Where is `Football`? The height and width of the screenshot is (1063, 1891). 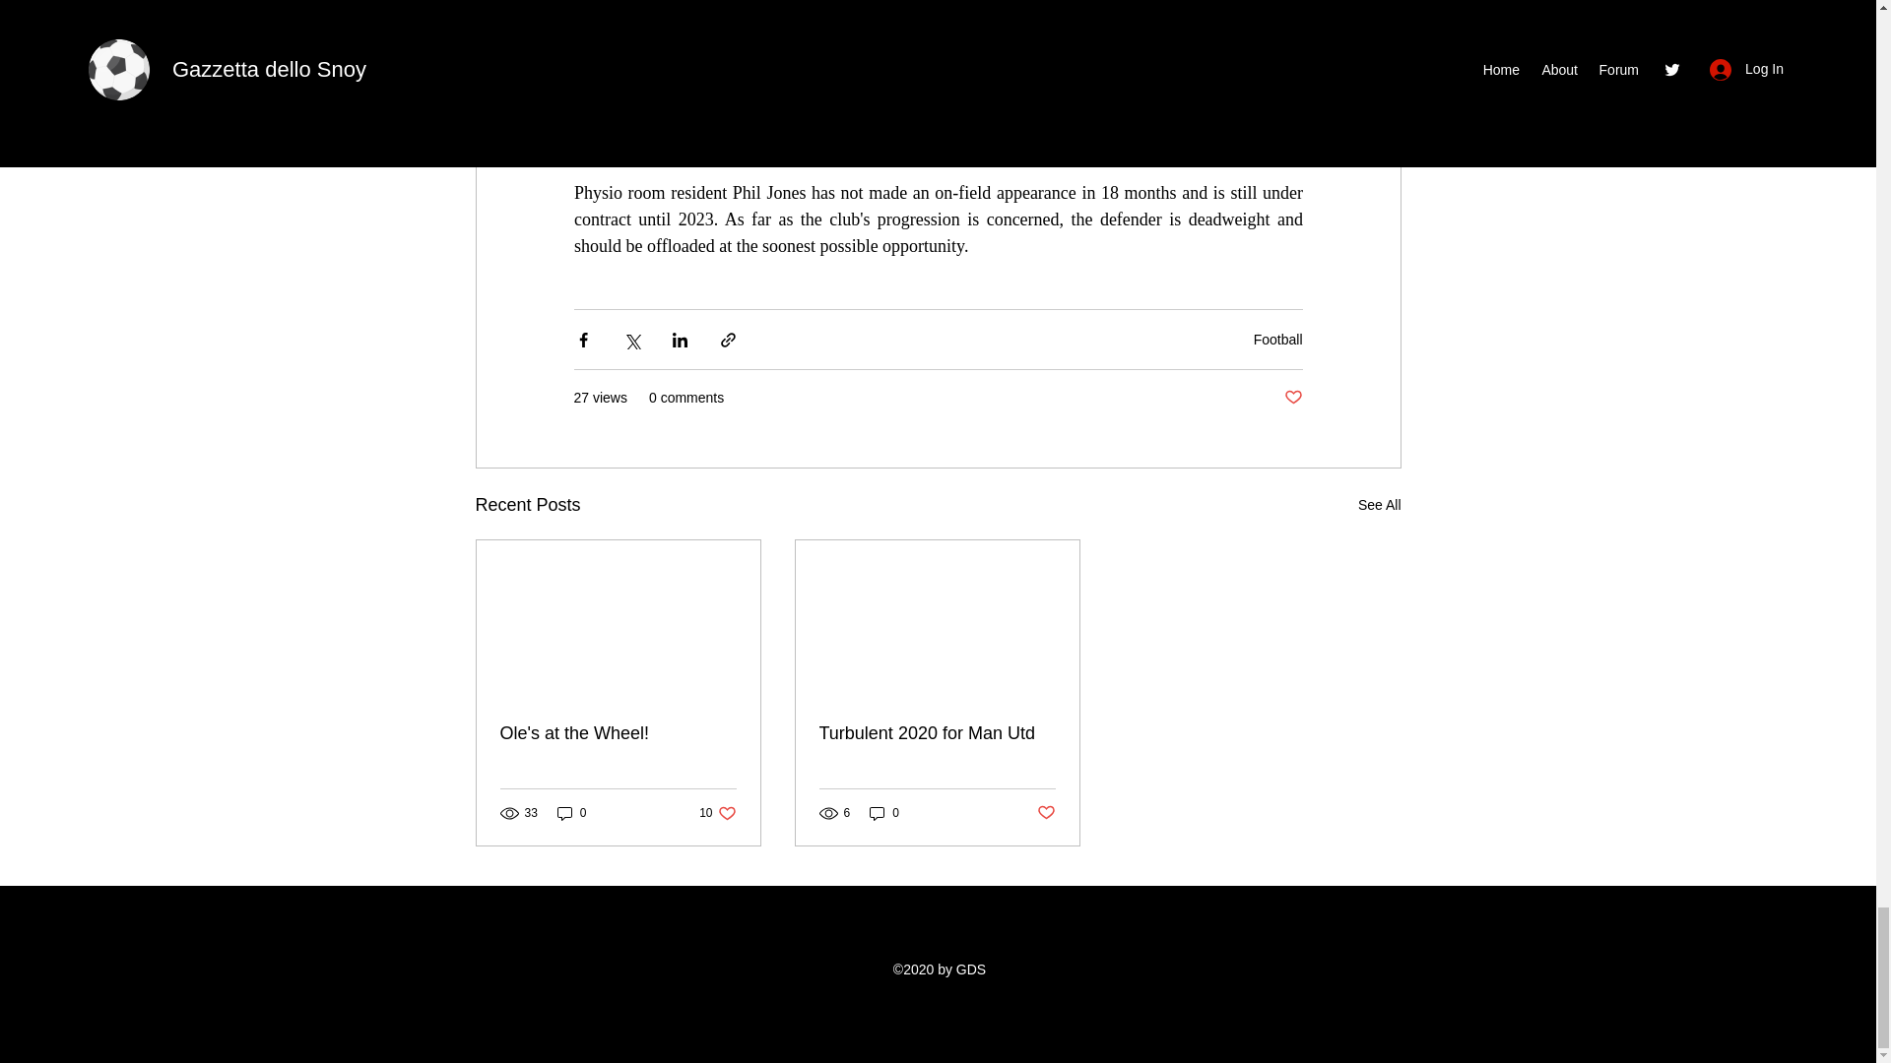 Football is located at coordinates (1277, 339).